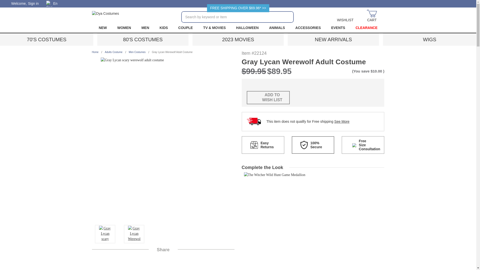  What do you see at coordinates (372, 16) in the screenshot?
I see `CART` at bounding box center [372, 16].